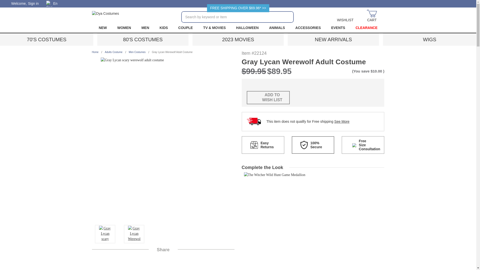  What do you see at coordinates (372, 16) in the screenshot?
I see `CART` at bounding box center [372, 16].